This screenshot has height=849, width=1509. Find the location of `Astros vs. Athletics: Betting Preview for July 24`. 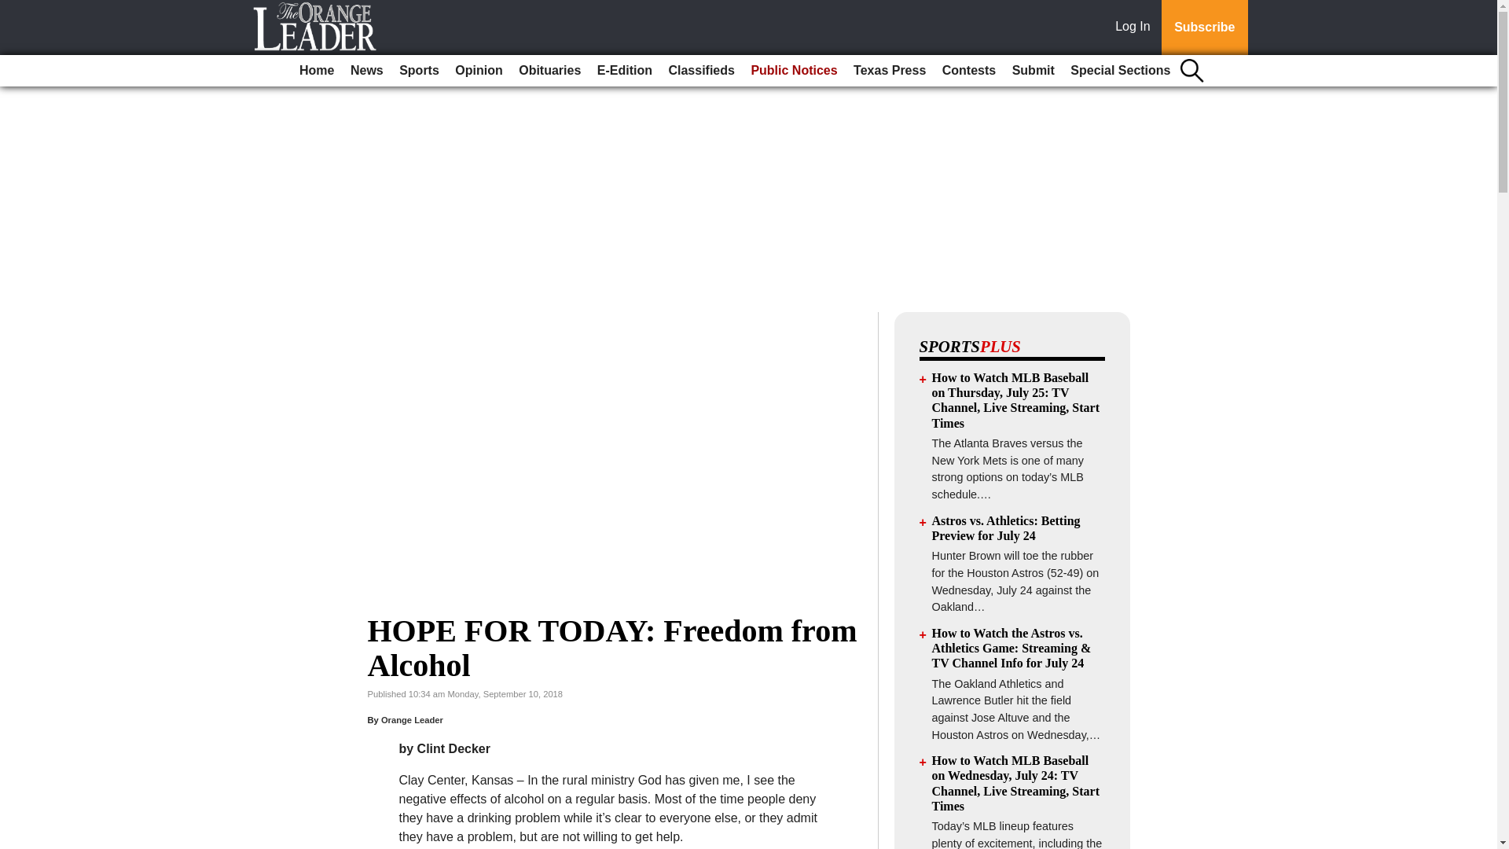

Astros vs. Athletics: Betting Preview for July 24 is located at coordinates (1006, 528).